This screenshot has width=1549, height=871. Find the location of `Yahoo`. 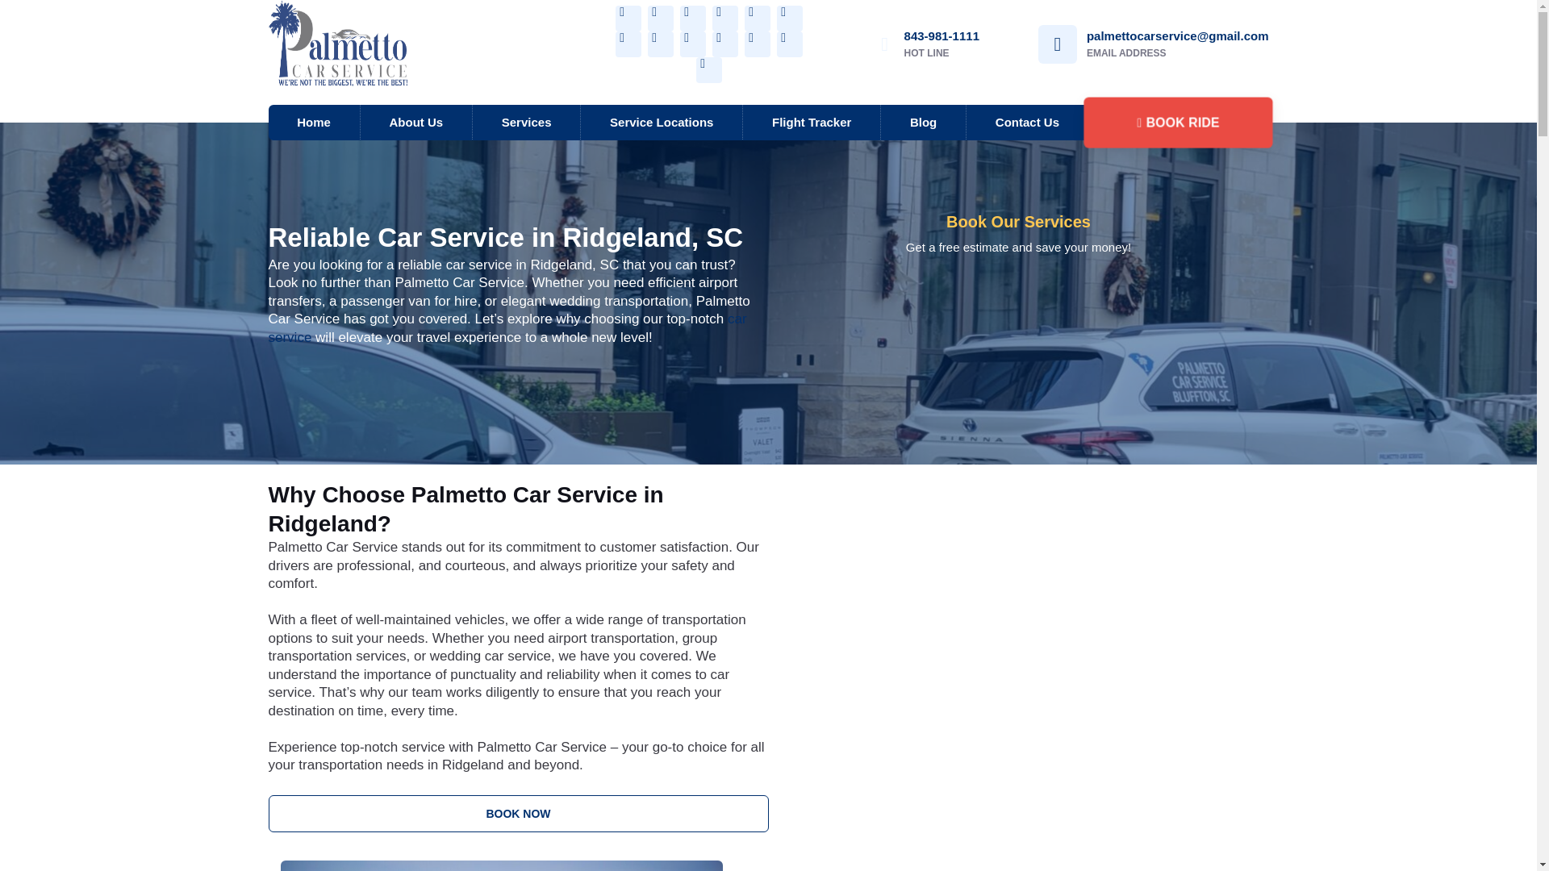

Yahoo is located at coordinates (660, 44).